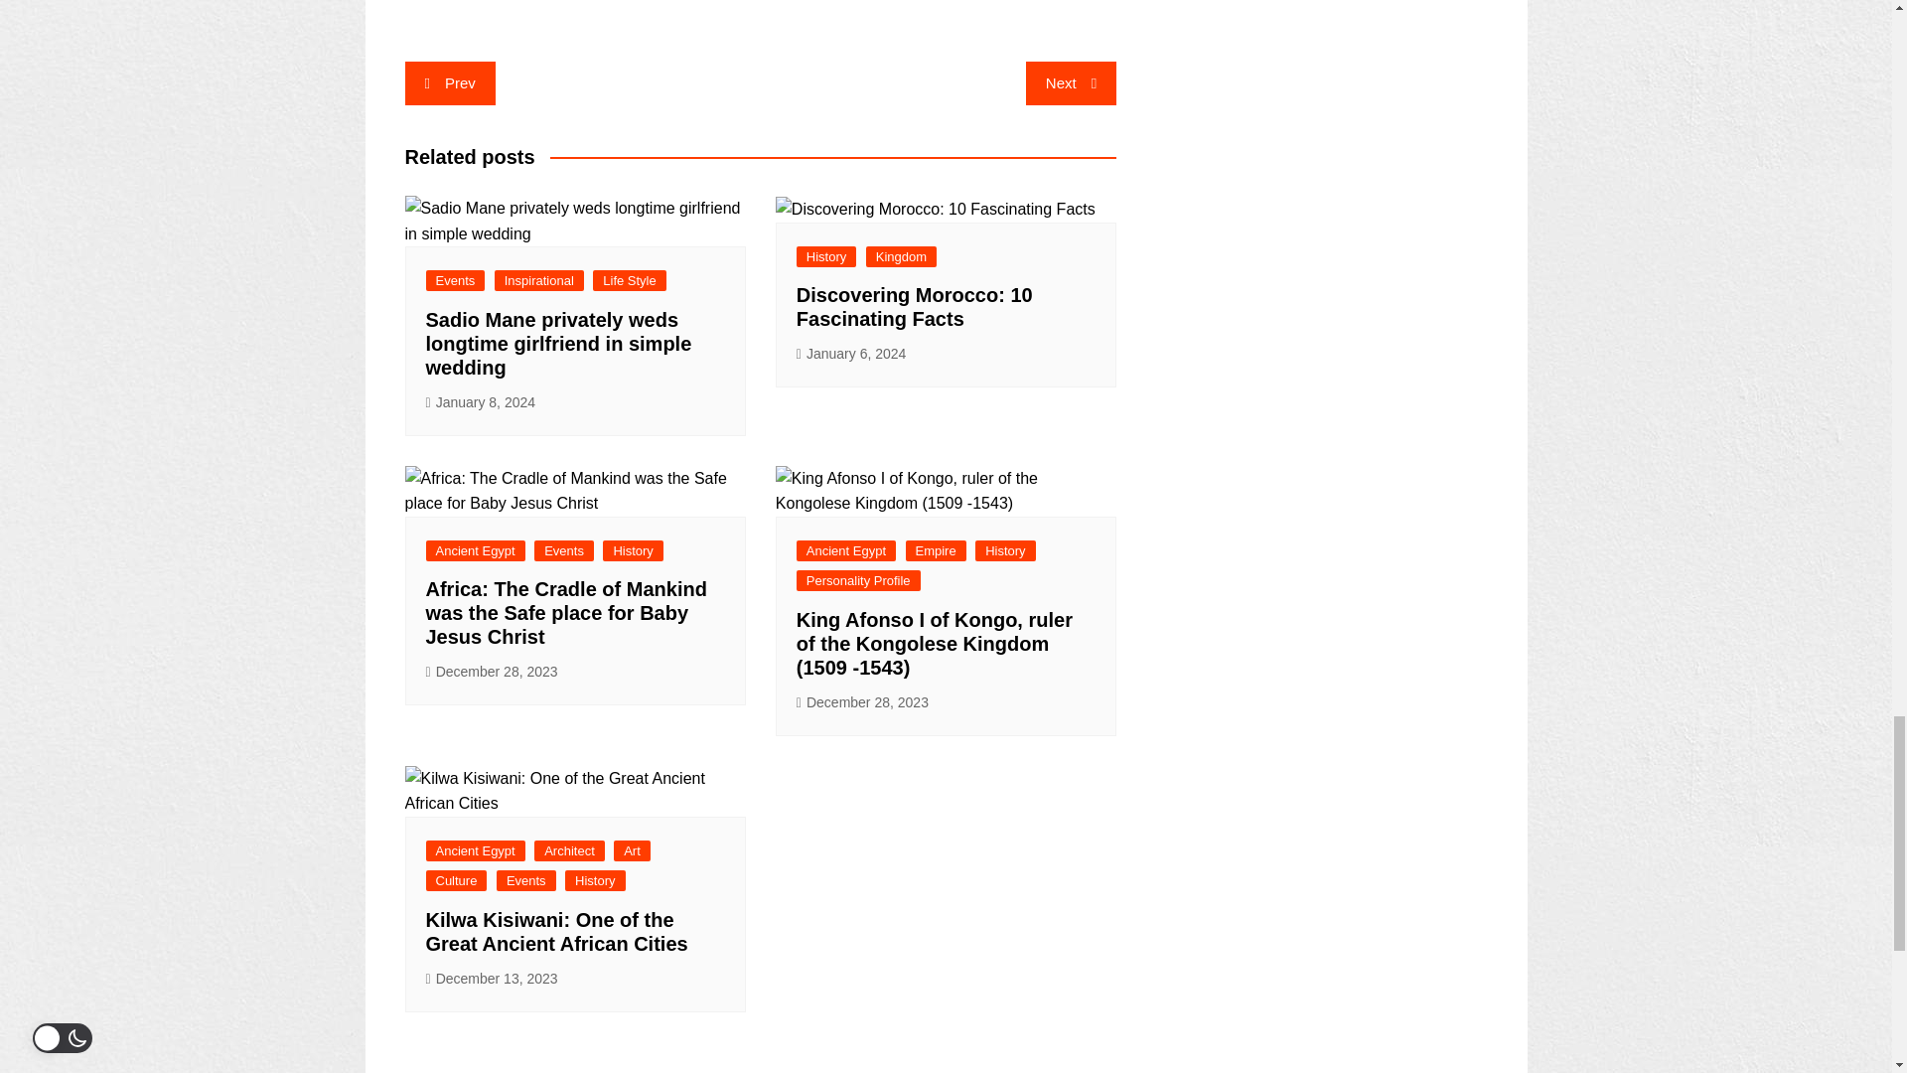 The image size is (1907, 1073). I want to click on Kingdom, so click(900, 256).